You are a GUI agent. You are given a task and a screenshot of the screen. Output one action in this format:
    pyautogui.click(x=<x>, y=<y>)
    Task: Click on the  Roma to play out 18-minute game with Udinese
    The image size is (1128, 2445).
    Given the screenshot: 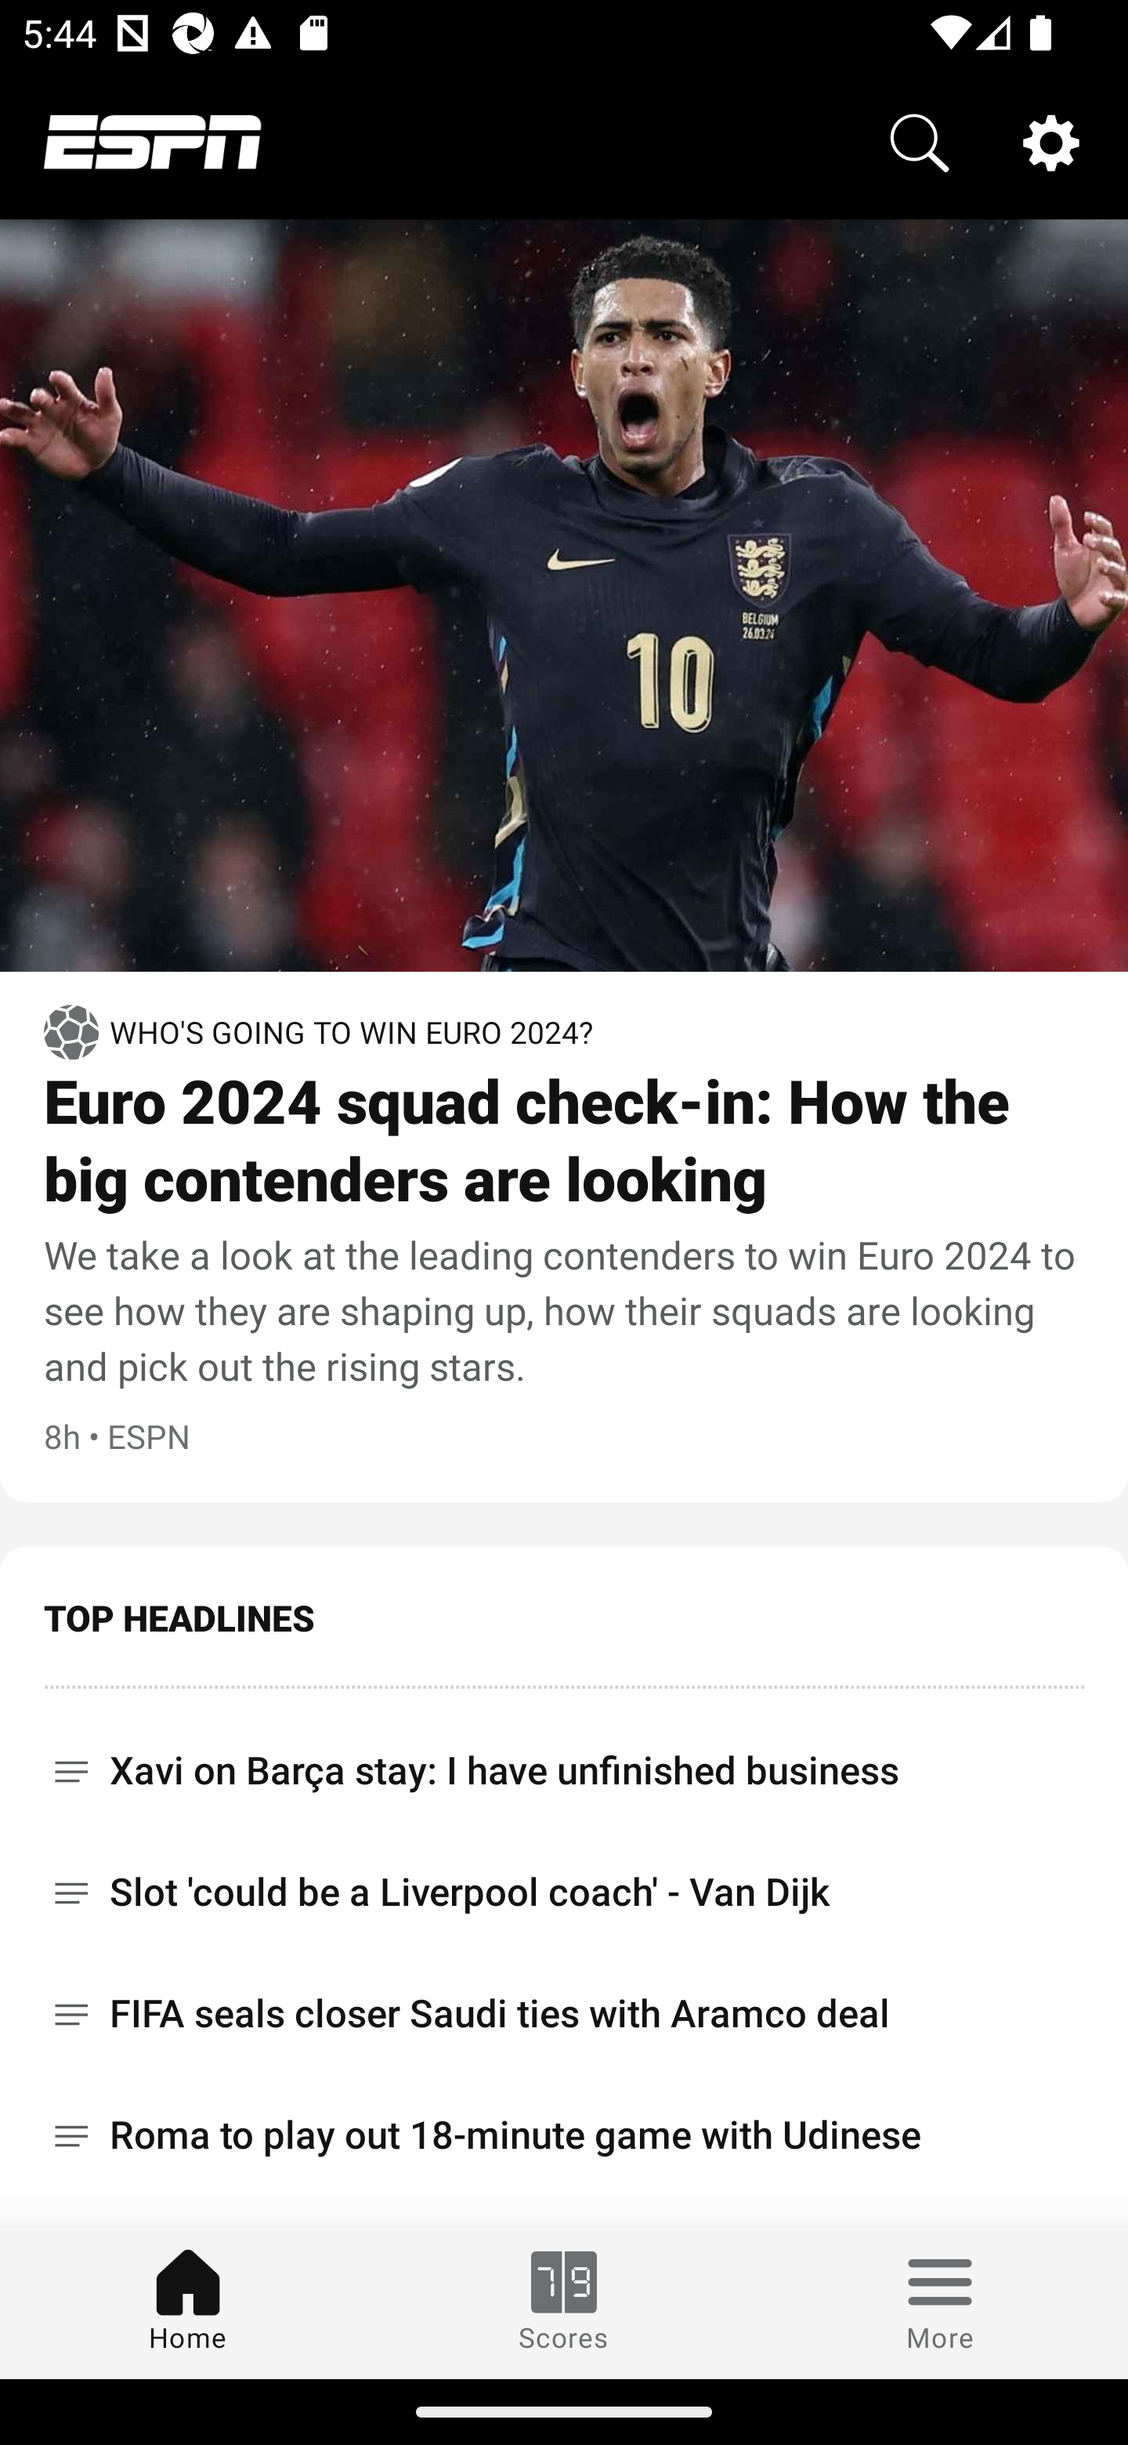 What is the action you would take?
    pyautogui.click(x=564, y=2135)
    